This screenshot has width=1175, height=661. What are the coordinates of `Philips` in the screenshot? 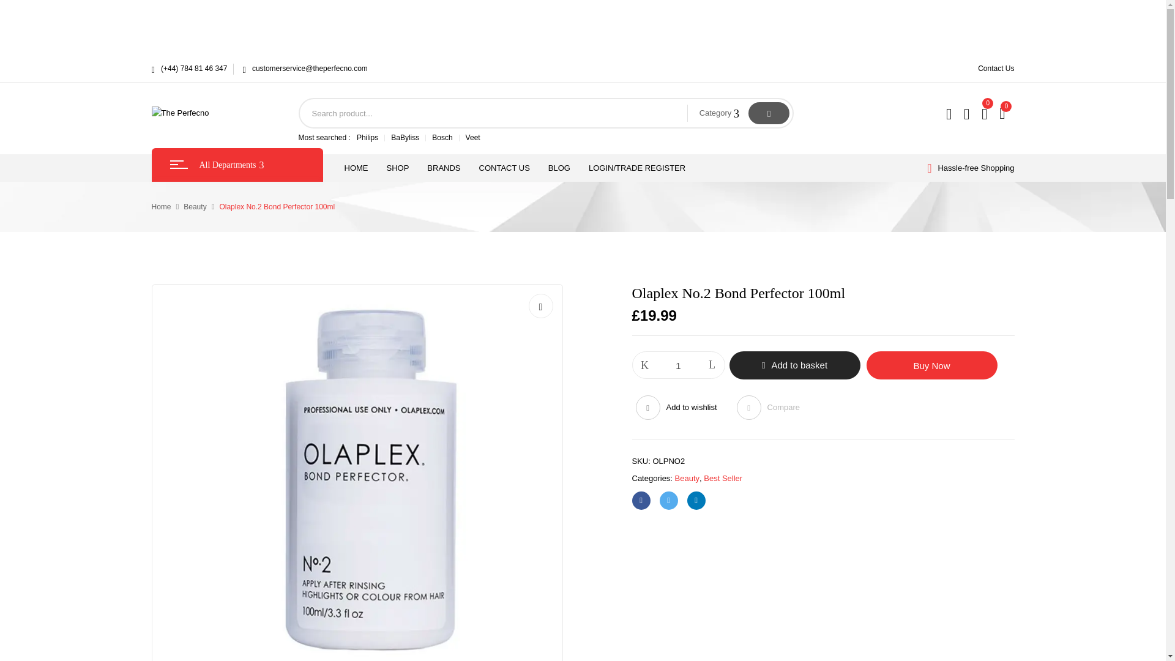 It's located at (367, 138).